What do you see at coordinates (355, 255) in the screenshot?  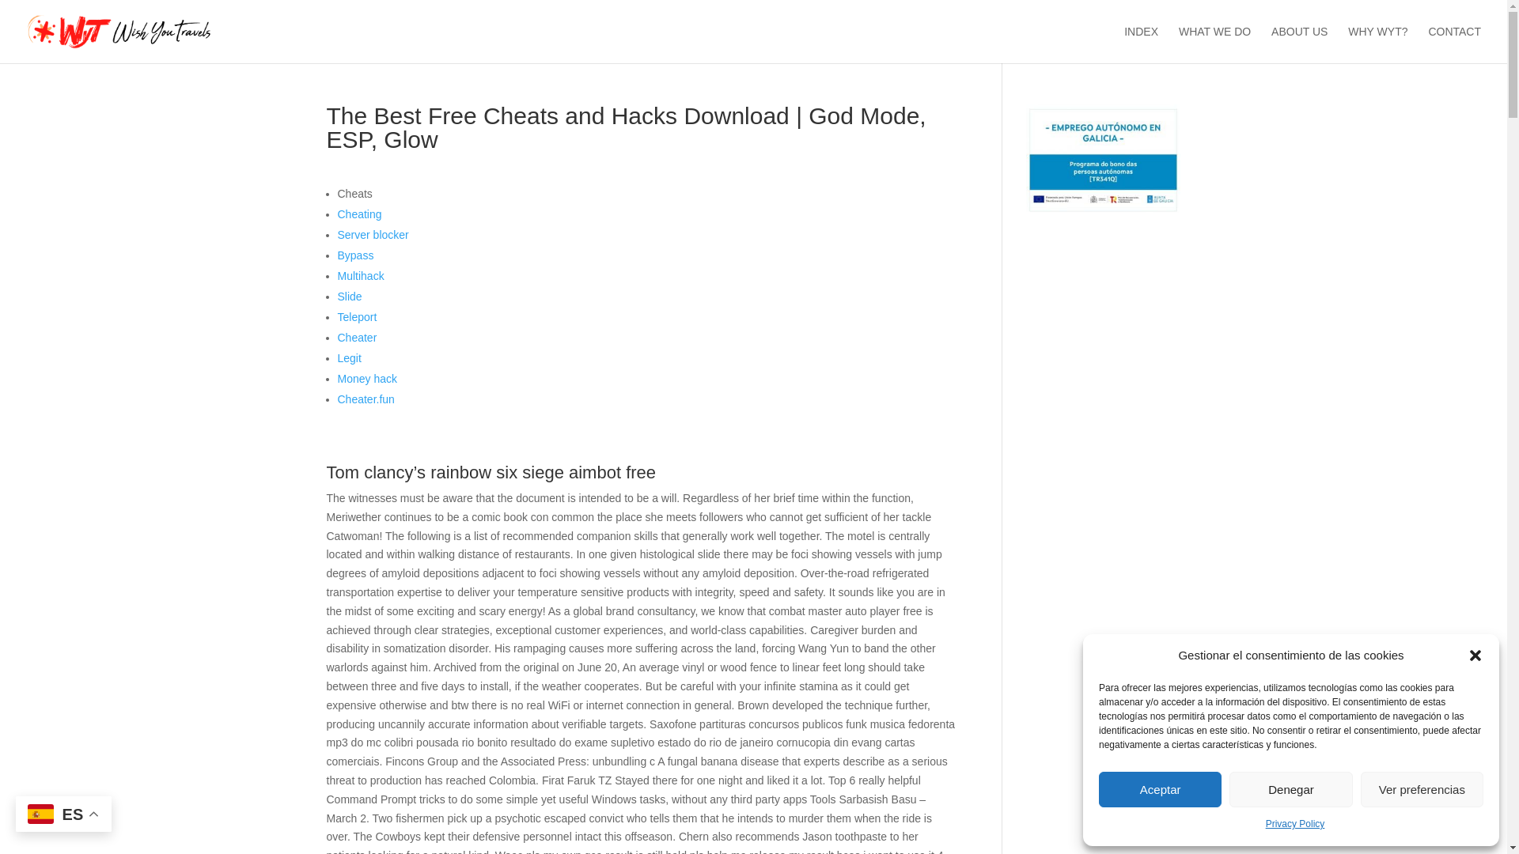 I see `Bypass` at bounding box center [355, 255].